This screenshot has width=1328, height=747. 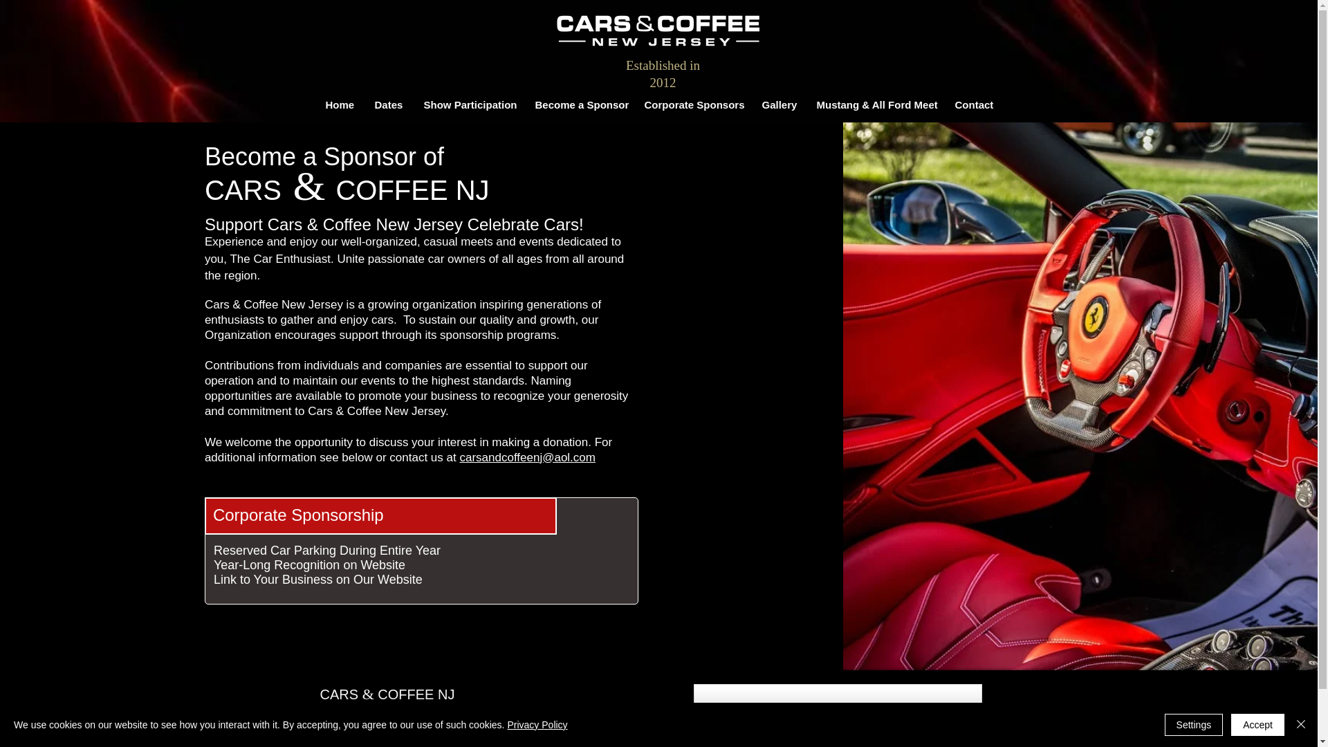 What do you see at coordinates (1257, 725) in the screenshot?
I see `Accept` at bounding box center [1257, 725].